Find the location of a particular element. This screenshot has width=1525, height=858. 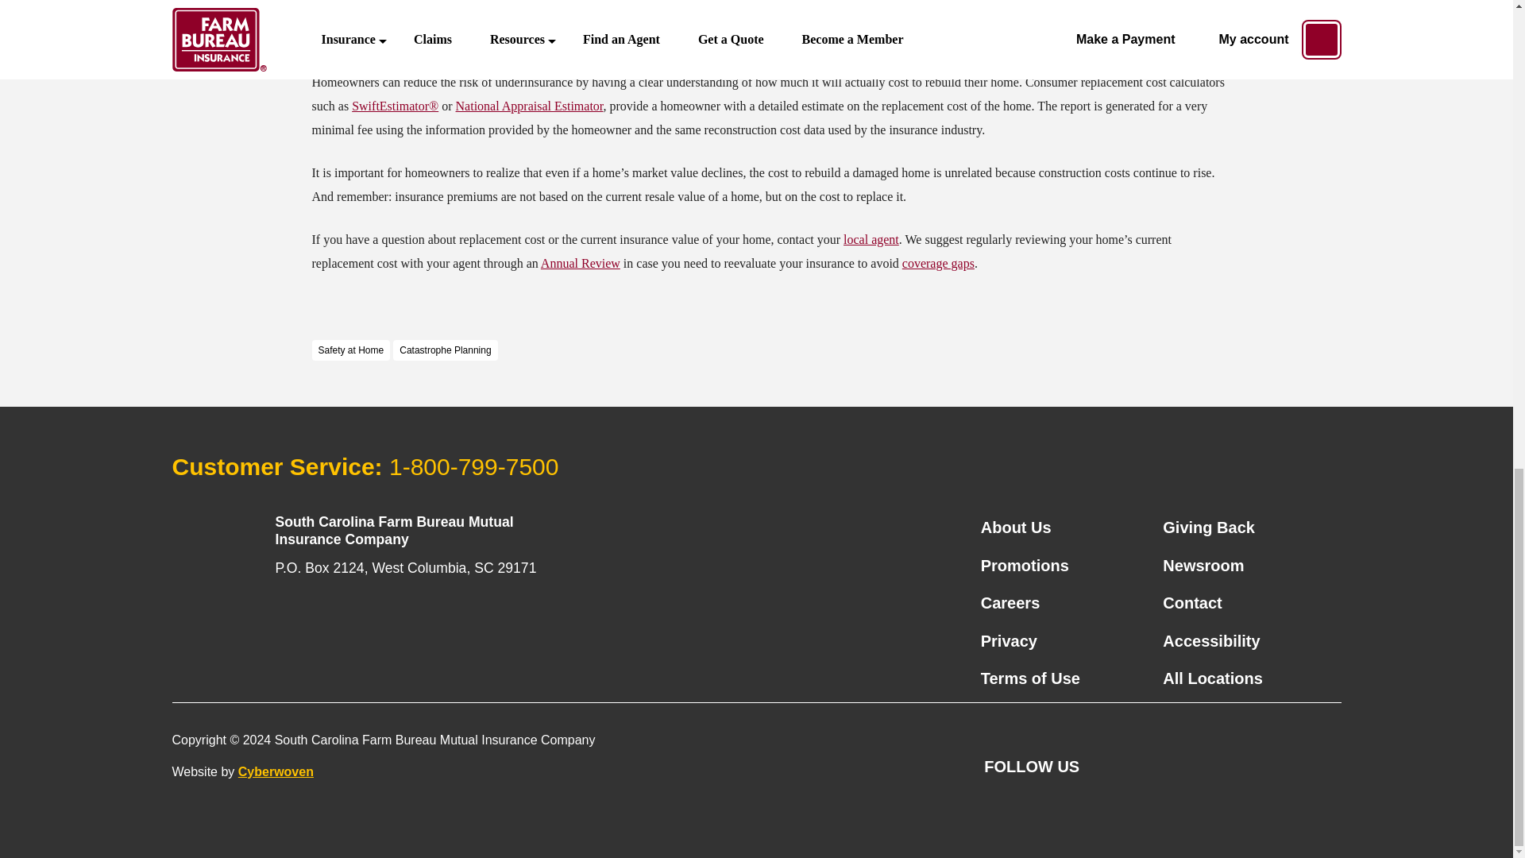

Annual Review is located at coordinates (581, 263).